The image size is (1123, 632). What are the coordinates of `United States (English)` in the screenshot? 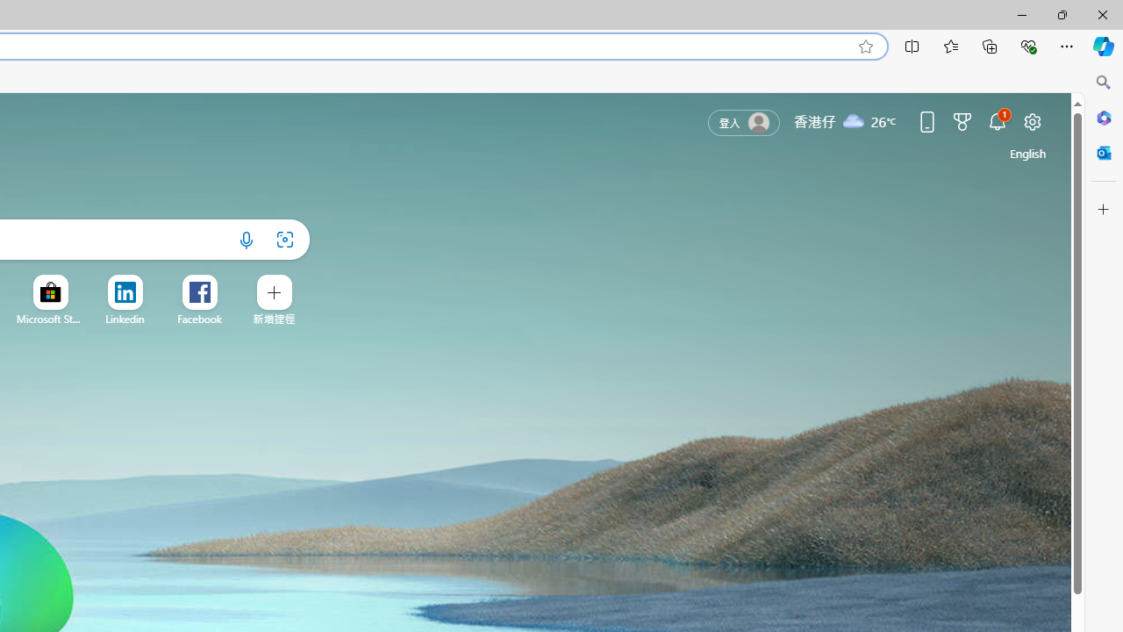 It's located at (1028, 153).